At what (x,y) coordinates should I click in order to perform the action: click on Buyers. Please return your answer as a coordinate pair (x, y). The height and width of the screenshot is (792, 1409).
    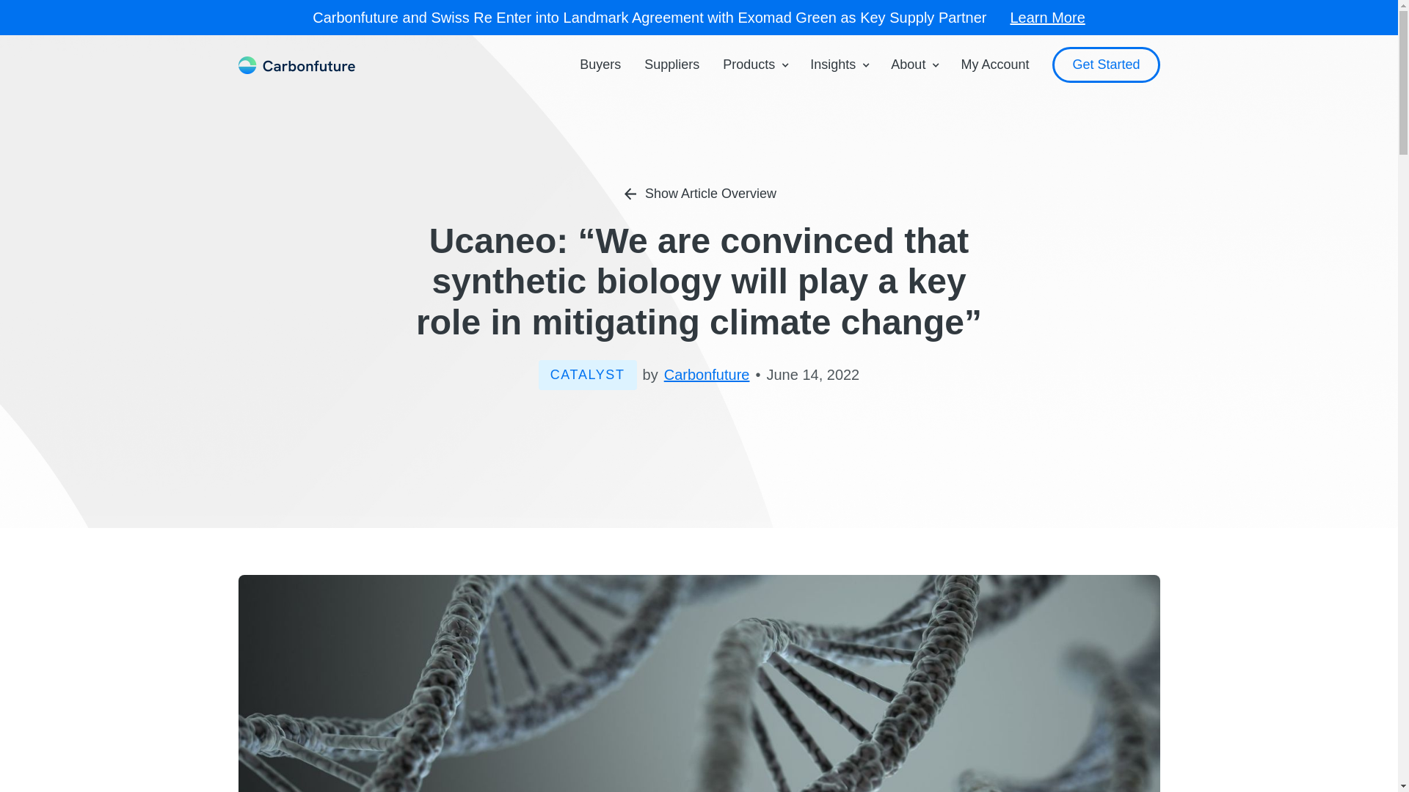
    Looking at the image, I should click on (600, 65).